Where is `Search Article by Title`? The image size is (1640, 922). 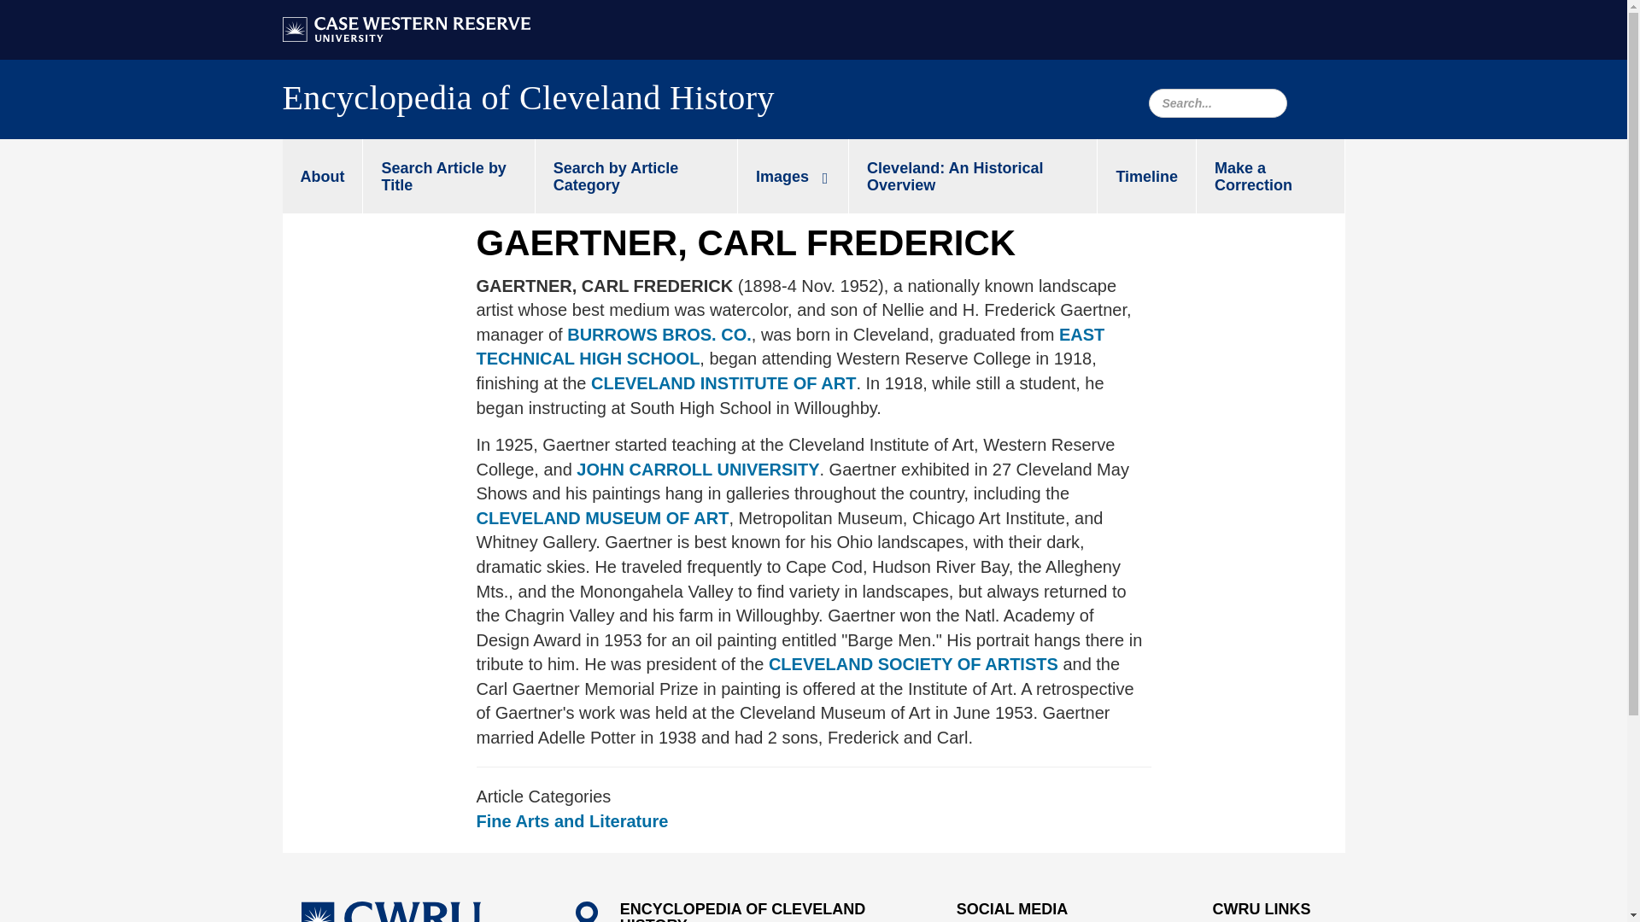 Search Article by Title is located at coordinates (448, 176).